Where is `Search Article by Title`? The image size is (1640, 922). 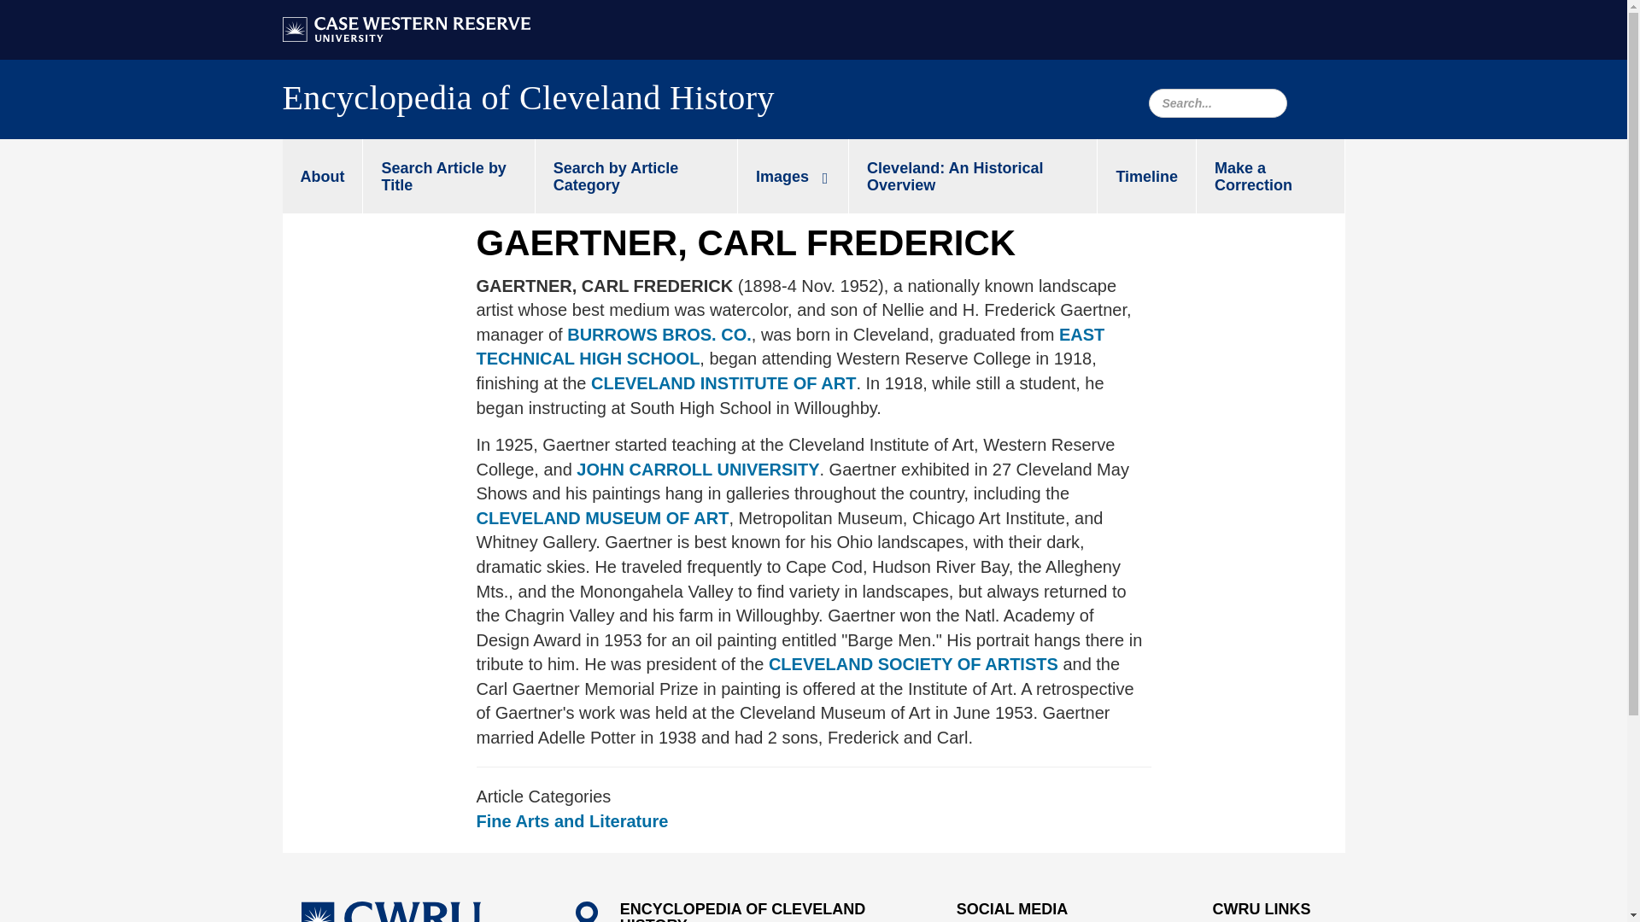 Search Article by Title is located at coordinates (448, 176).